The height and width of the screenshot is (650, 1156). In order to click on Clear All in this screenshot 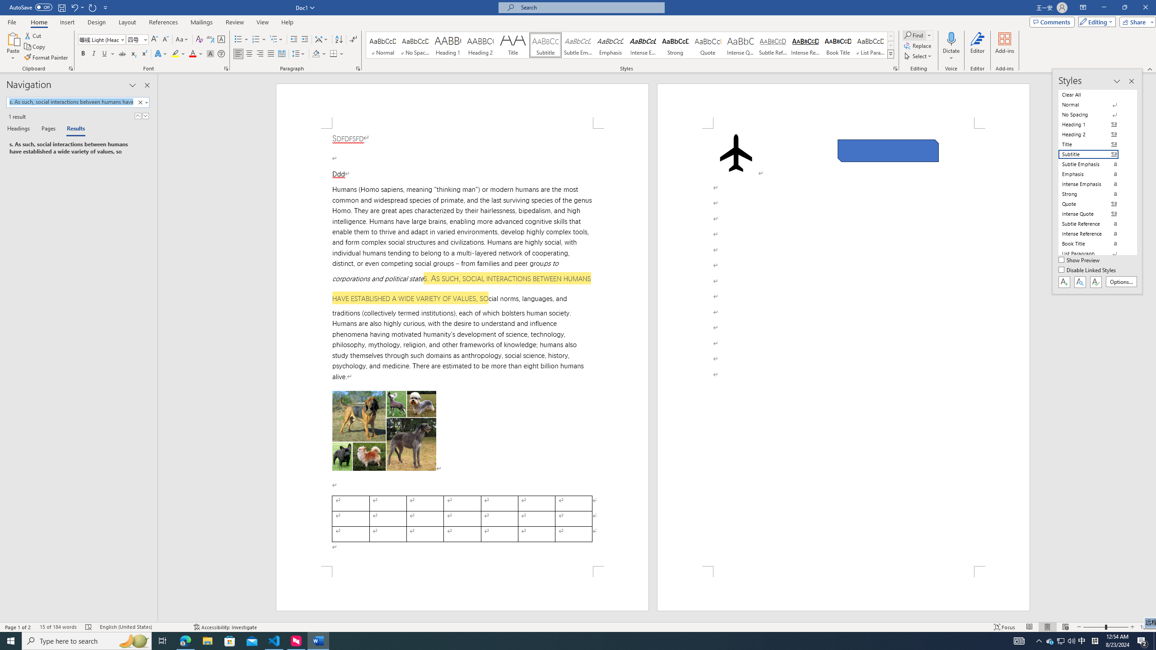, I will do `click(1094, 94)`.